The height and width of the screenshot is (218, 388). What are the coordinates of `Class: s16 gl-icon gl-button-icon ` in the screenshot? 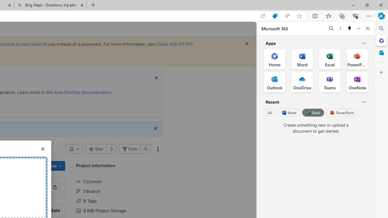 It's located at (155, 128).